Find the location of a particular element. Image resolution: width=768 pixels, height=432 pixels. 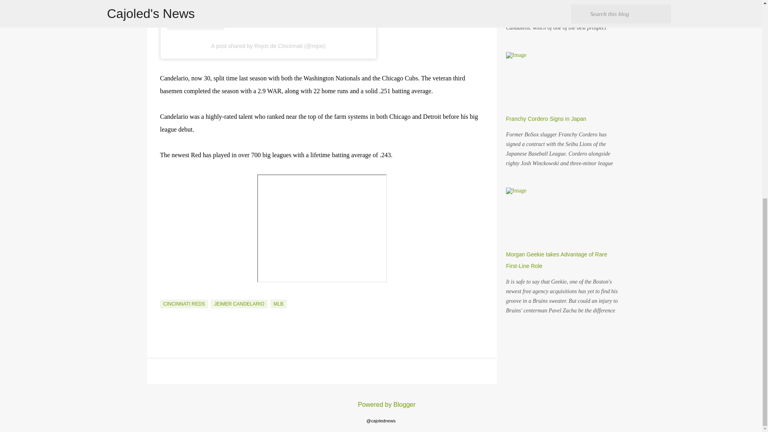

View this post on Instagram is located at coordinates (268, 15).